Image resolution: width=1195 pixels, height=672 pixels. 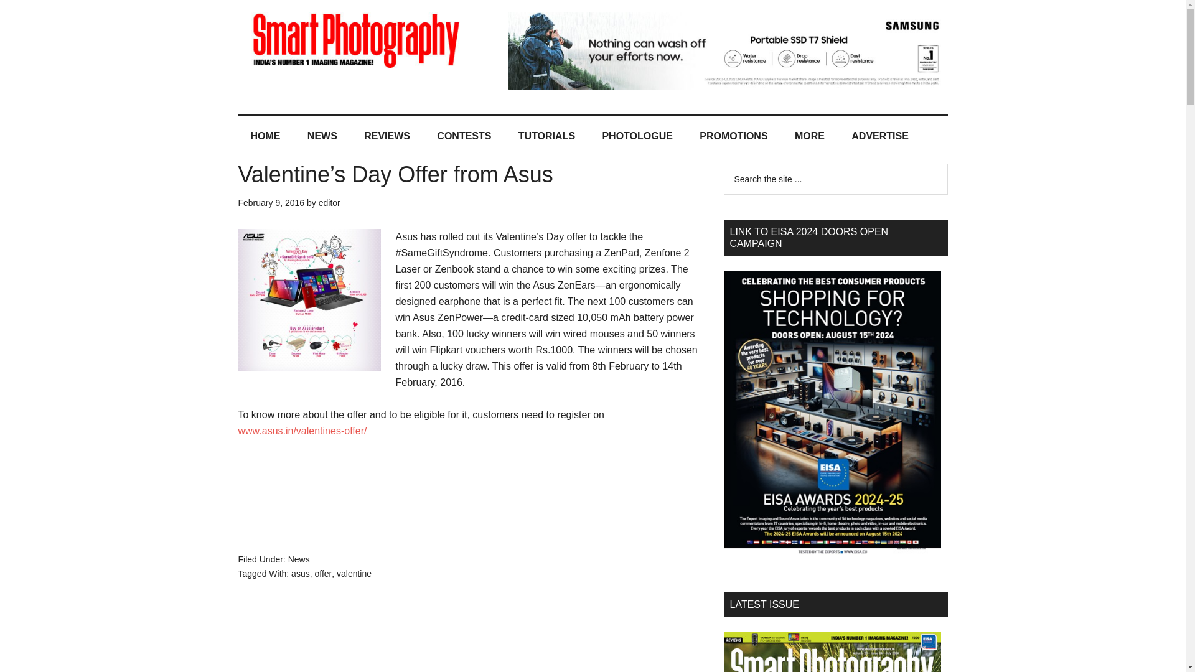 I want to click on TUTORIALS, so click(x=546, y=136).